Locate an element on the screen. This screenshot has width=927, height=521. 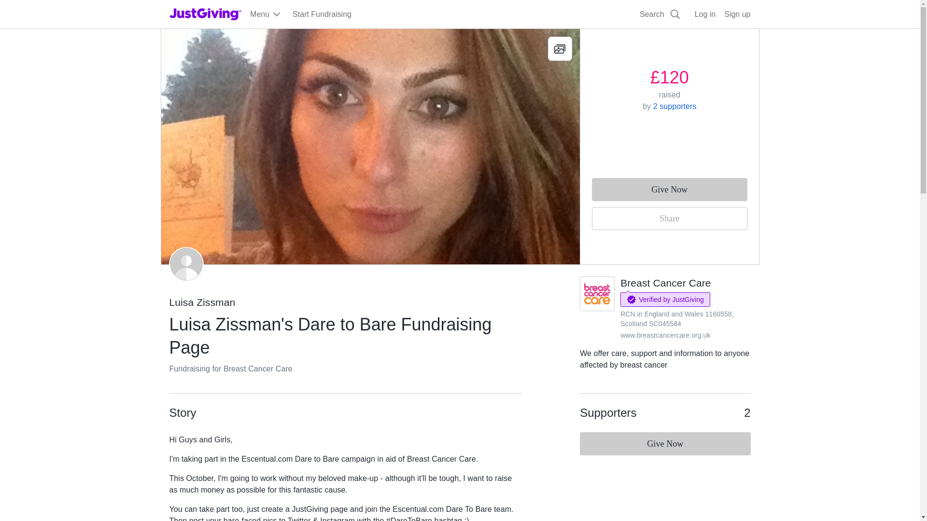
Log in is located at coordinates (705, 14).